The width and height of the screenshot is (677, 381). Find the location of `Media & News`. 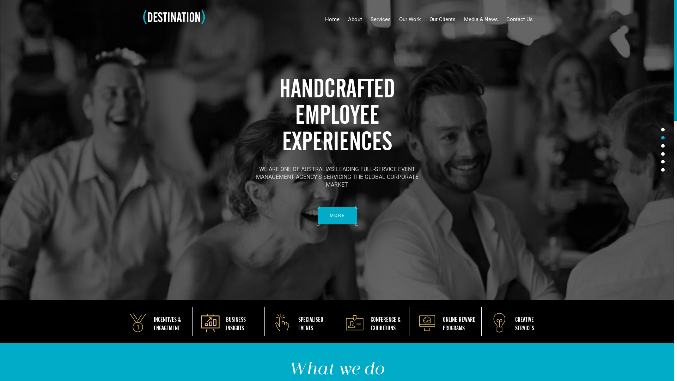

Media & News is located at coordinates (481, 19).